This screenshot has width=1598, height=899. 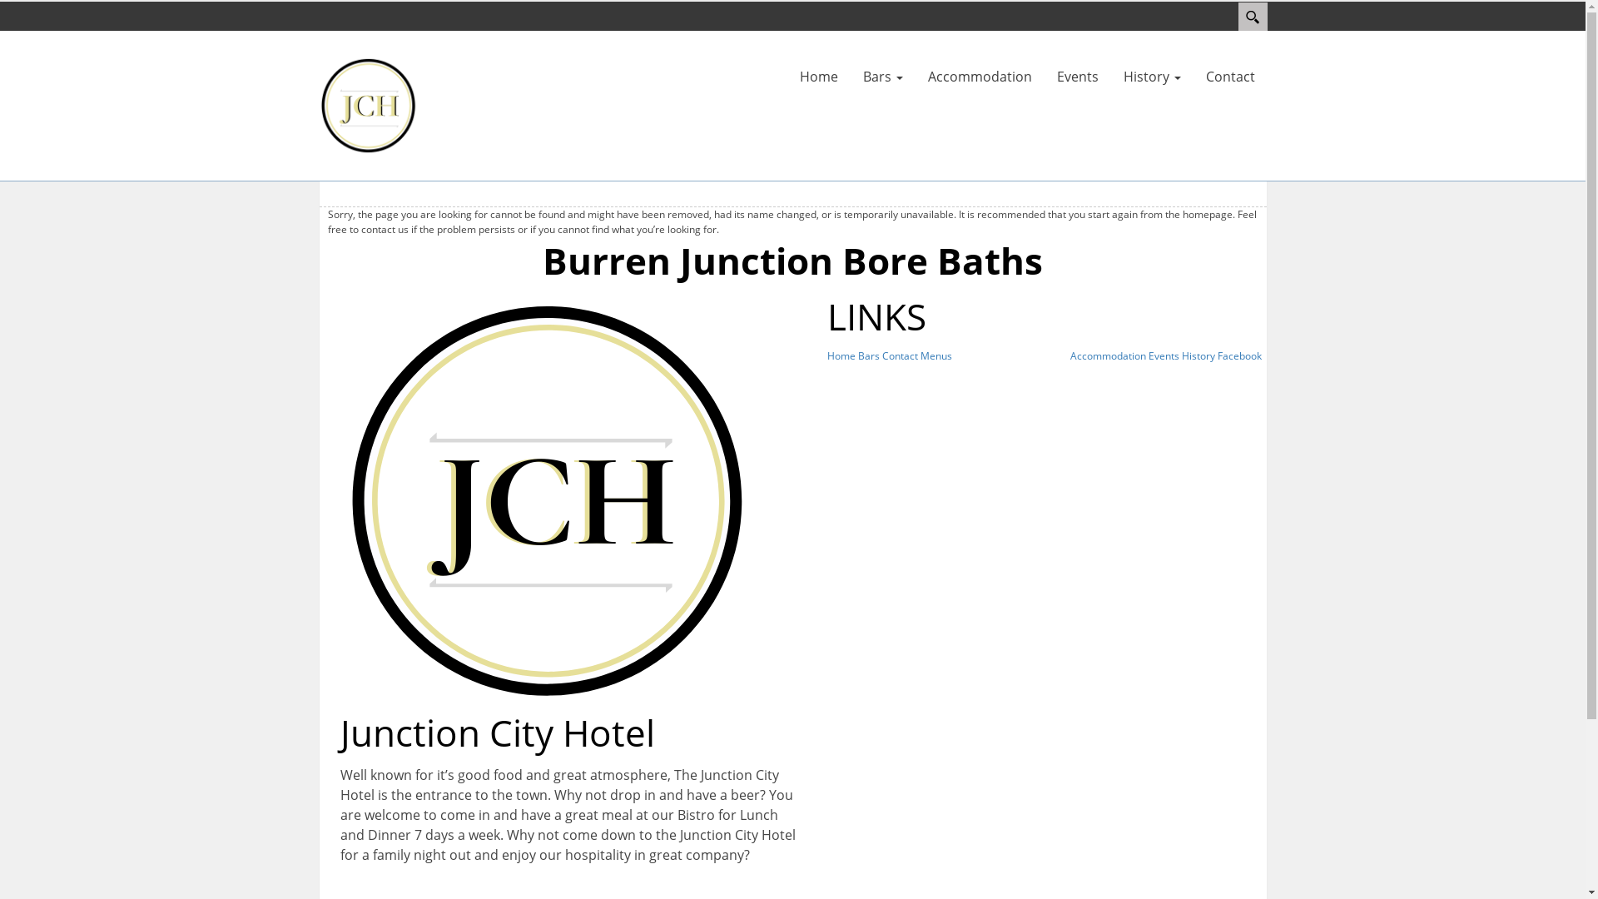 I want to click on Contact, so click(x=901, y=356).